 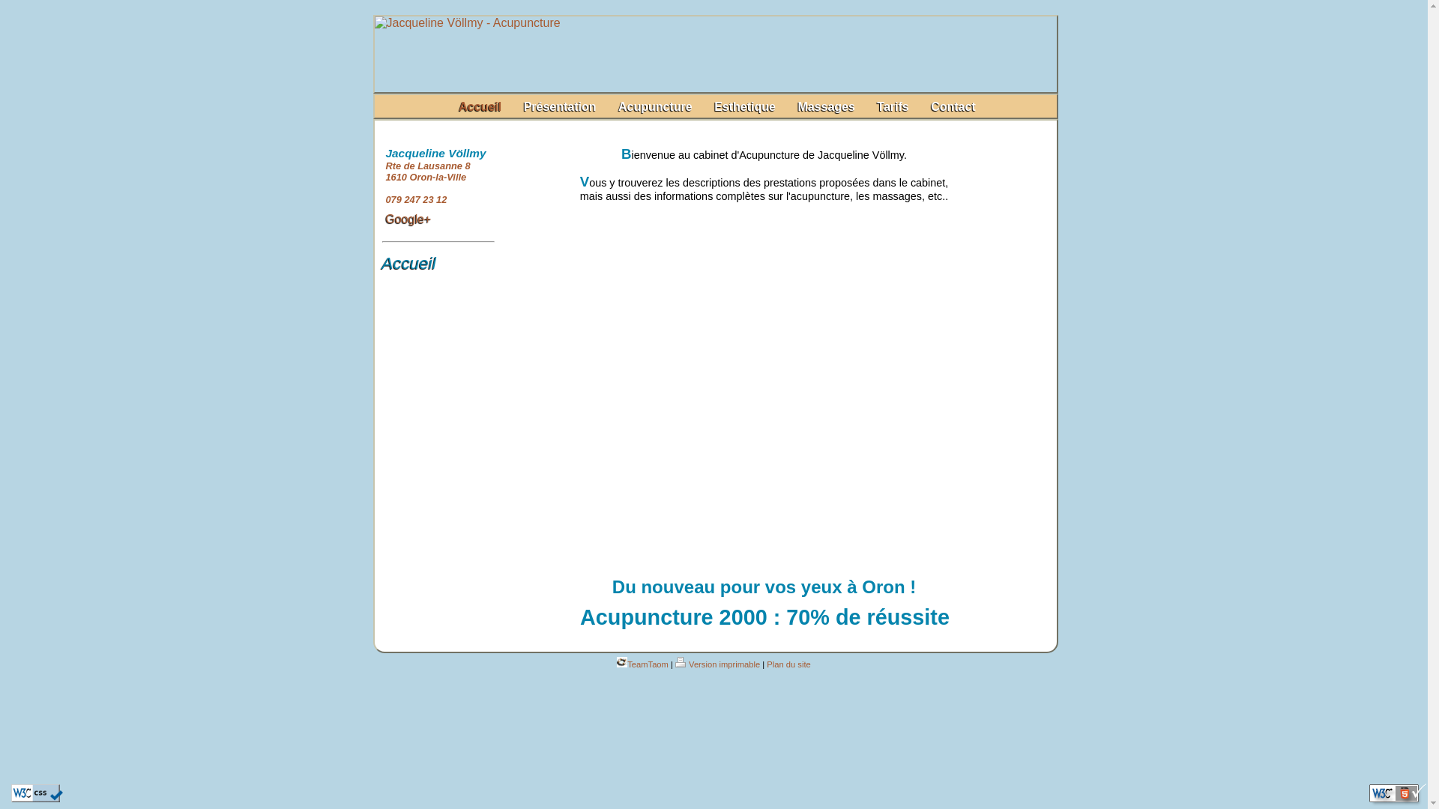 I want to click on Tarifs, so click(x=893, y=106).